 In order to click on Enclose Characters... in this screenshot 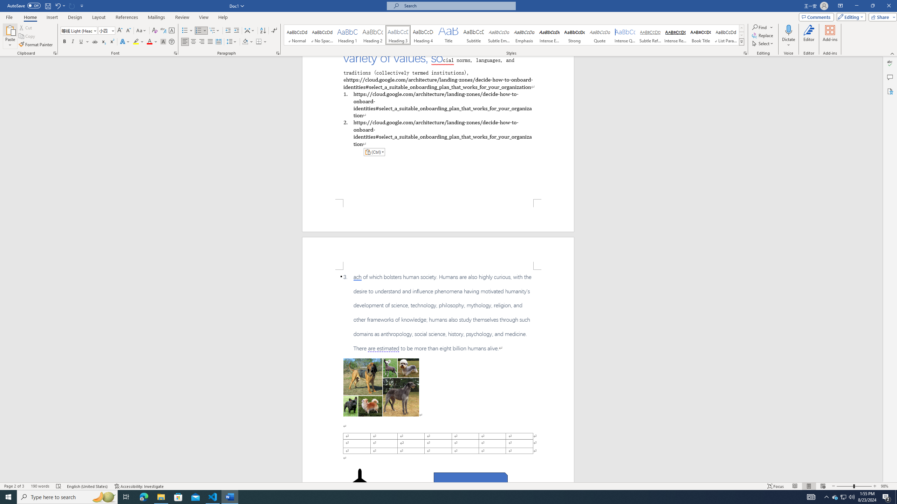, I will do `click(172, 42)`.